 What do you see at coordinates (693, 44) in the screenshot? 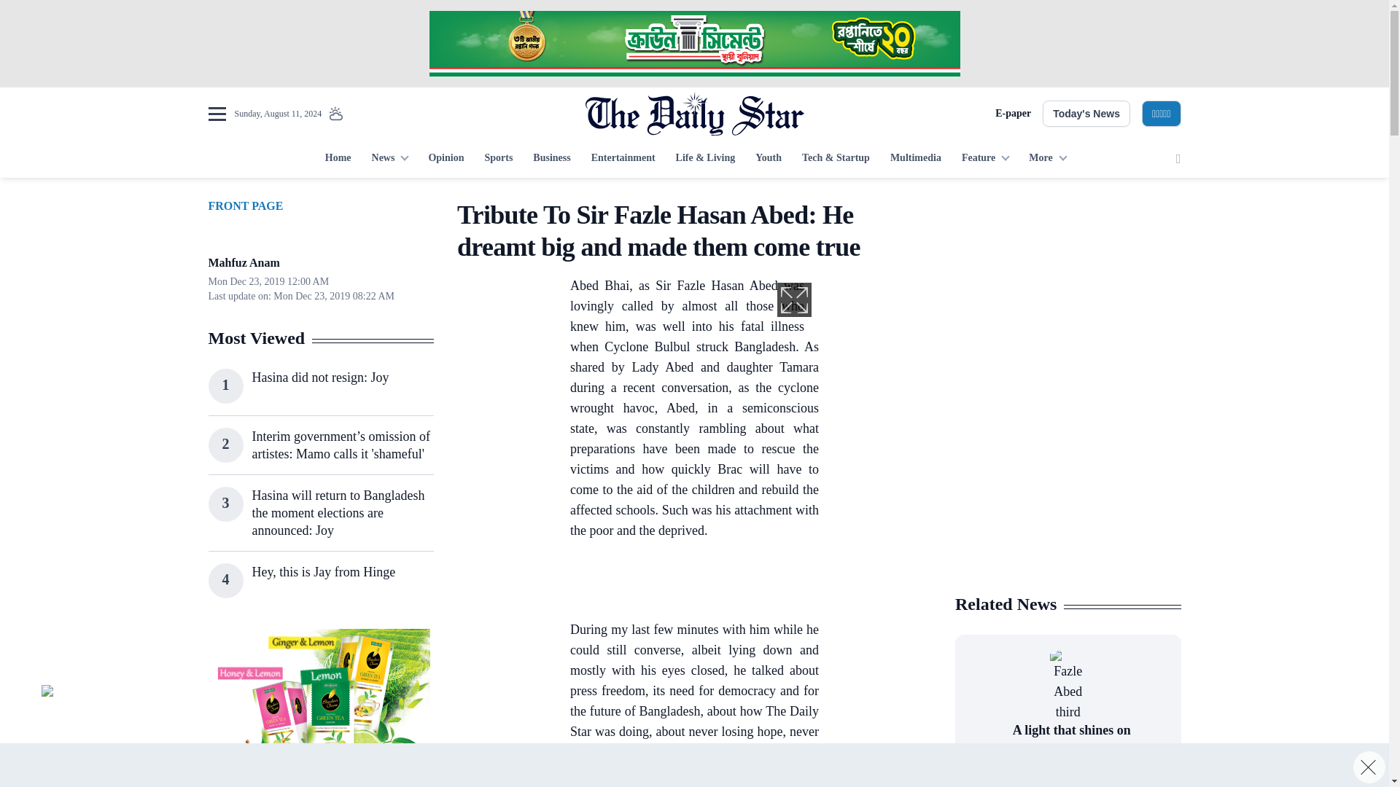
I see `3rd party ad content` at bounding box center [693, 44].